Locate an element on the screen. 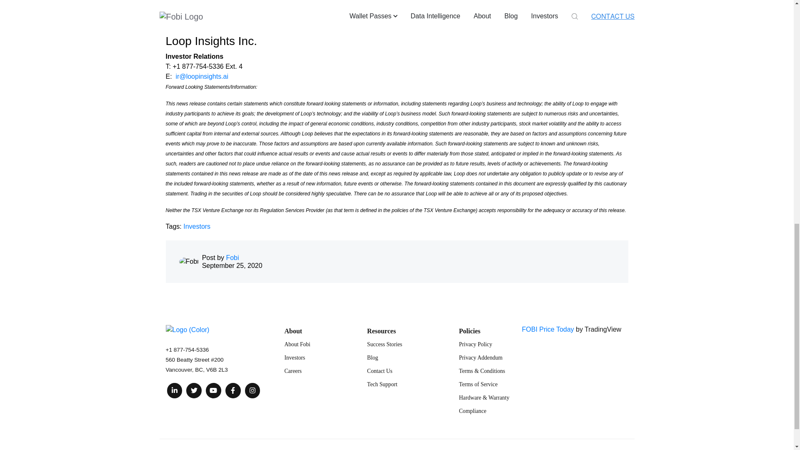 The width and height of the screenshot is (800, 450). About Fobi is located at coordinates (297, 344).